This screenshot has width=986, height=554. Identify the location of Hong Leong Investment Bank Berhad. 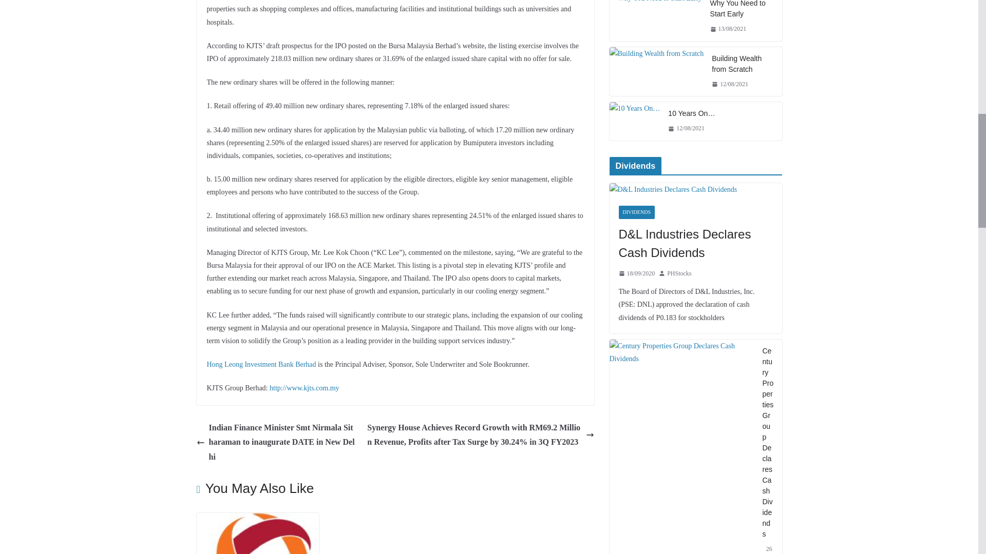
(261, 364).